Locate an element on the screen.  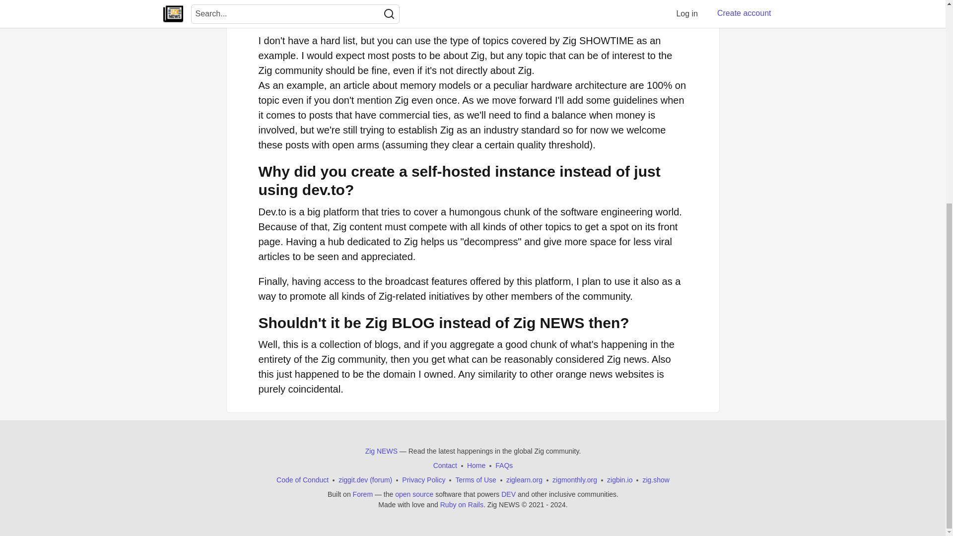
Home is located at coordinates (476, 466).